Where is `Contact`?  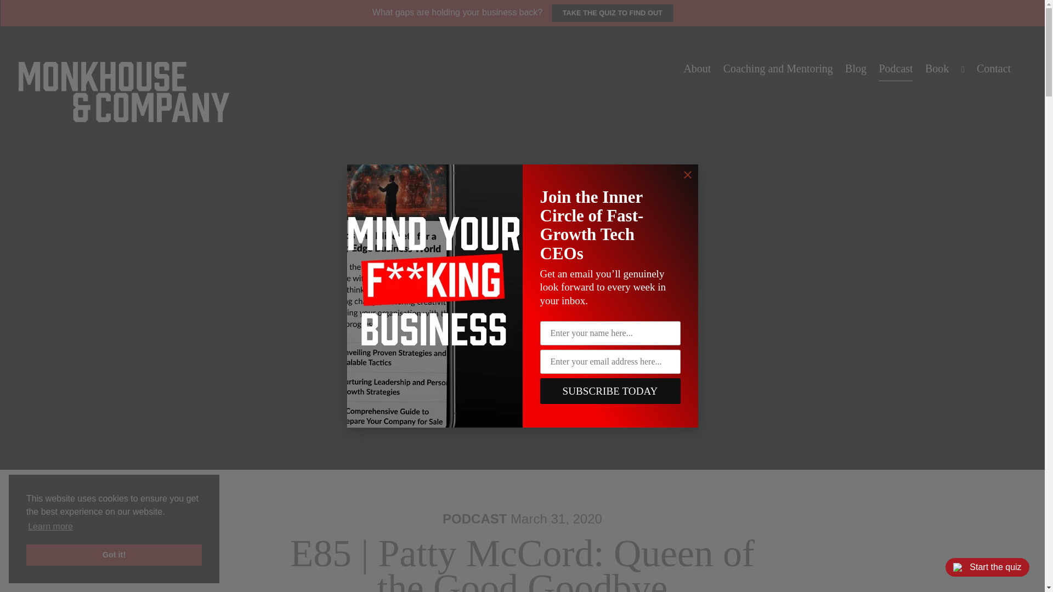
Contact is located at coordinates (993, 69).